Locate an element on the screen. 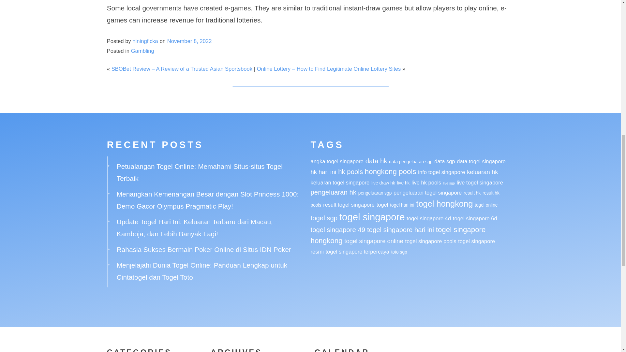  info togel singapore is located at coordinates (441, 172).